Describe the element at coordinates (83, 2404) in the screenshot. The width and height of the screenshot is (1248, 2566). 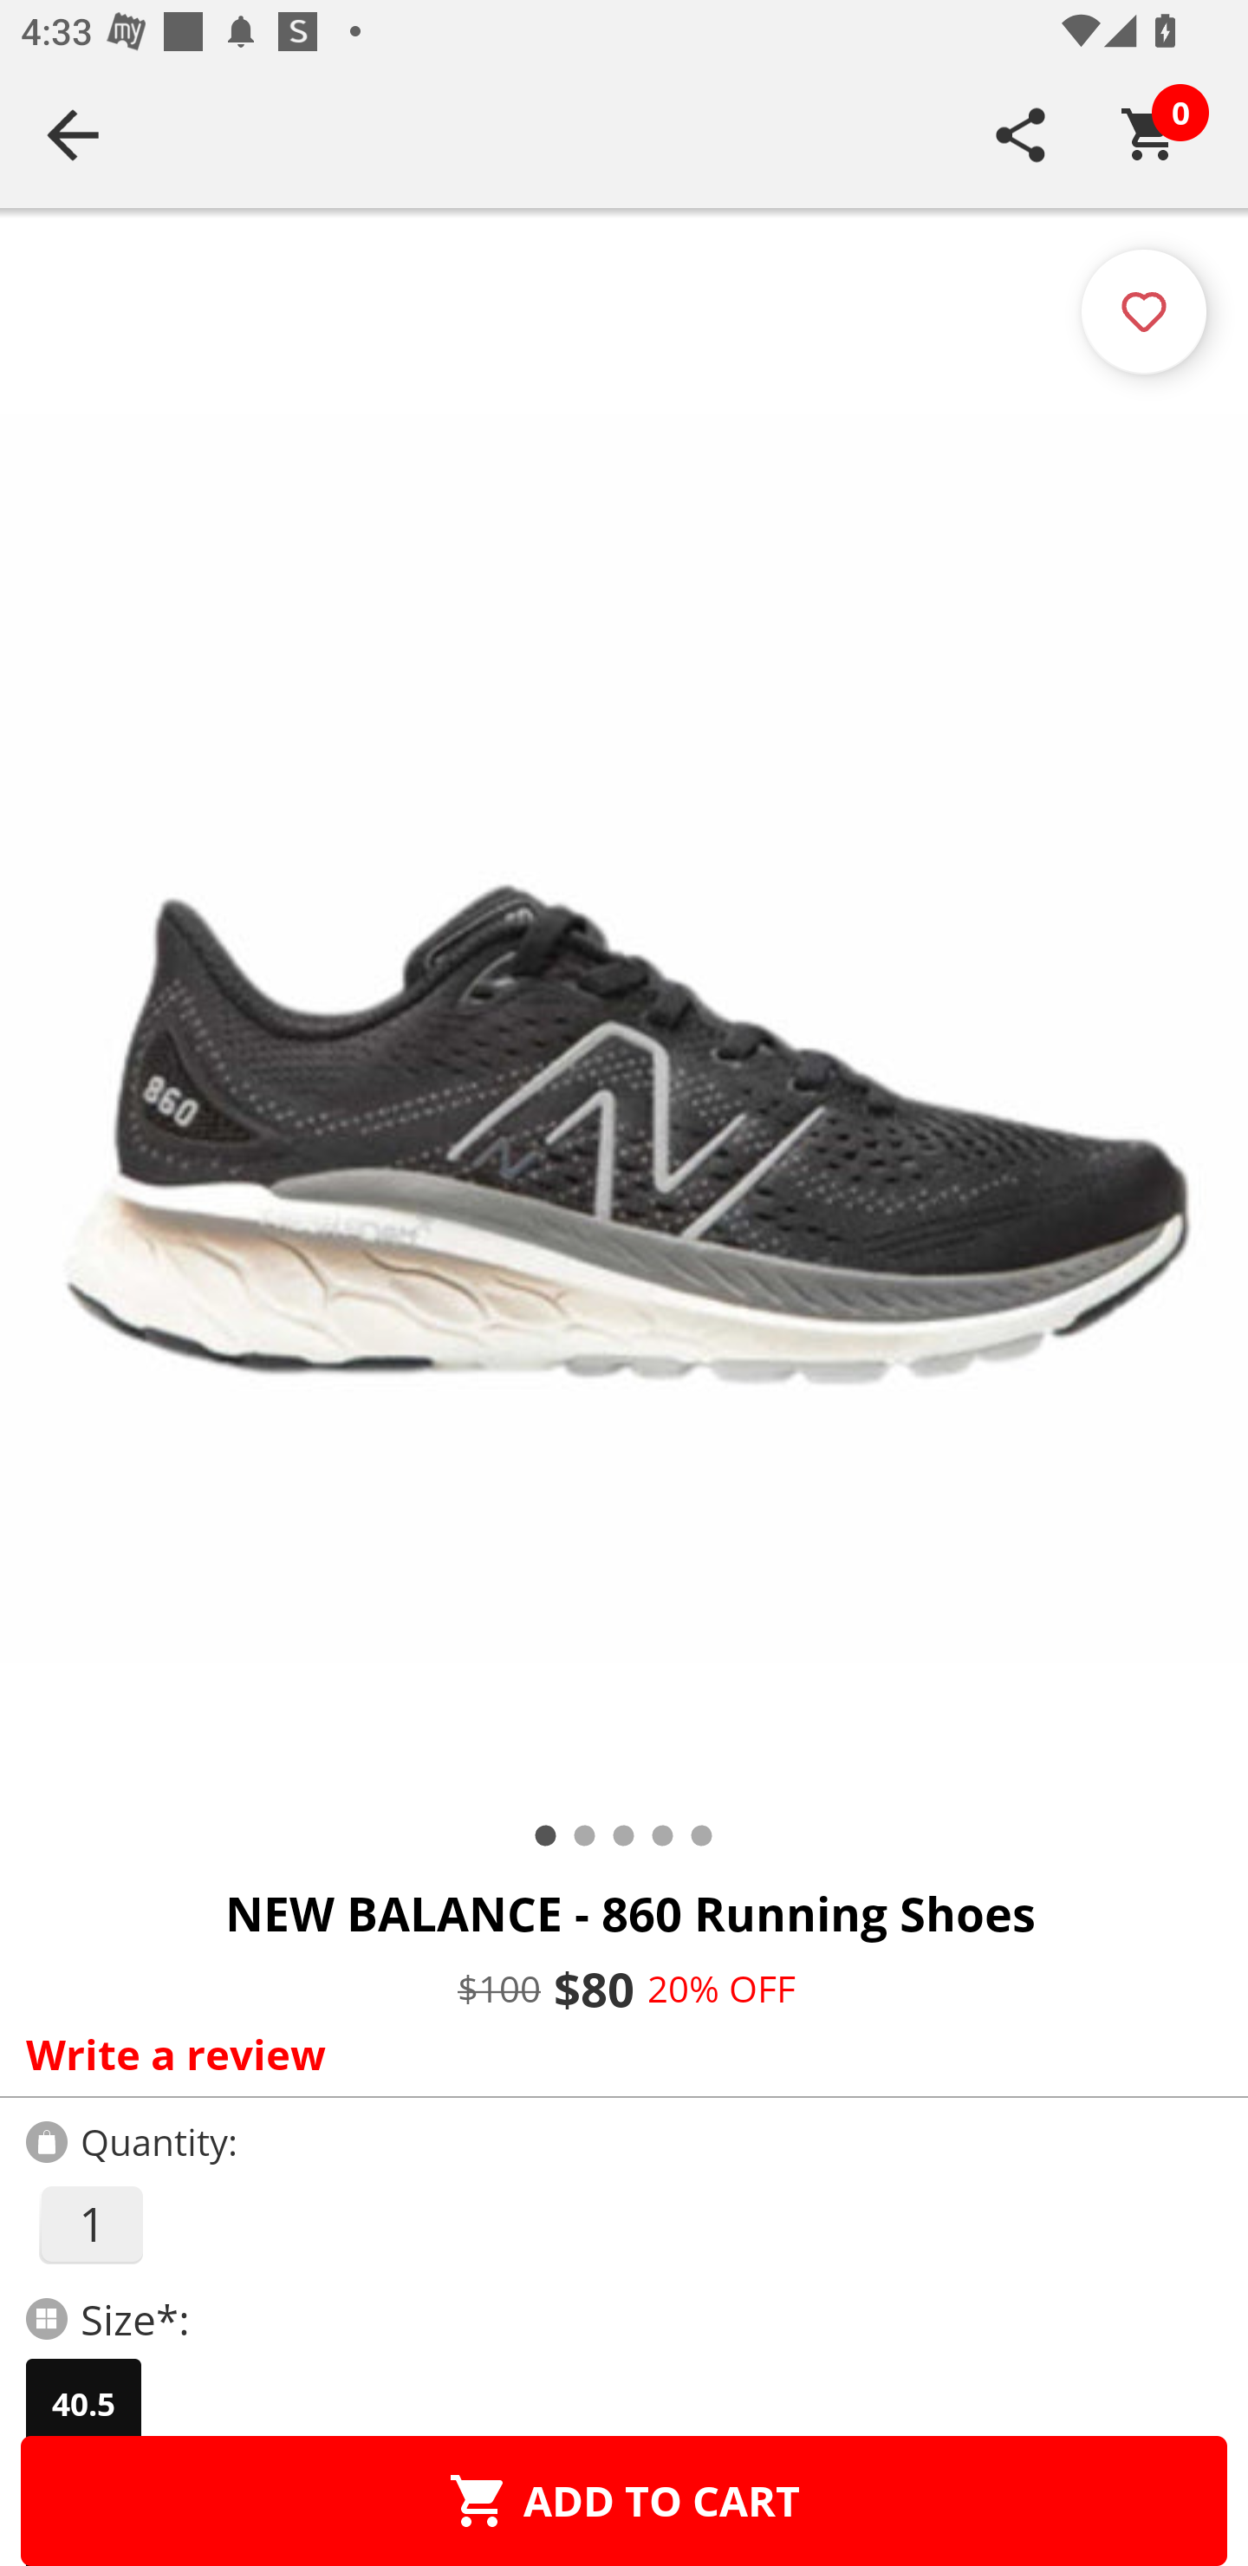
I see `40.5` at that location.